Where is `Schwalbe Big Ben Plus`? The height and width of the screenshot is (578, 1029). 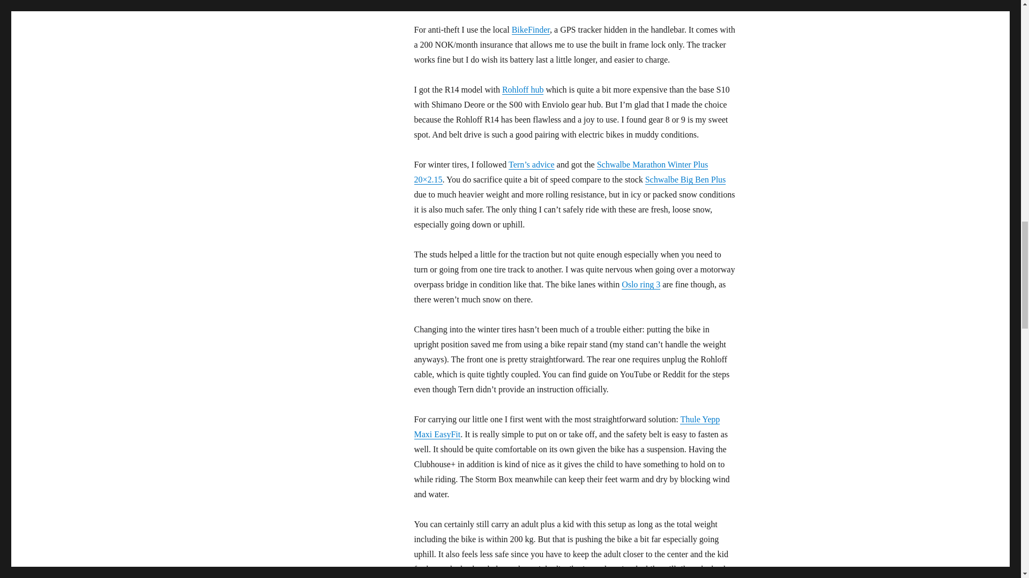 Schwalbe Big Ben Plus is located at coordinates (685, 180).